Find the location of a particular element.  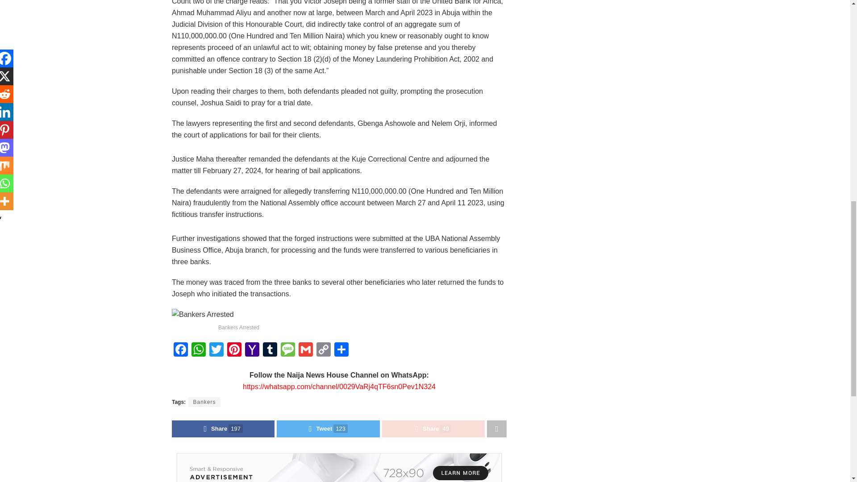

Twitter is located at coordinates (216, 350).